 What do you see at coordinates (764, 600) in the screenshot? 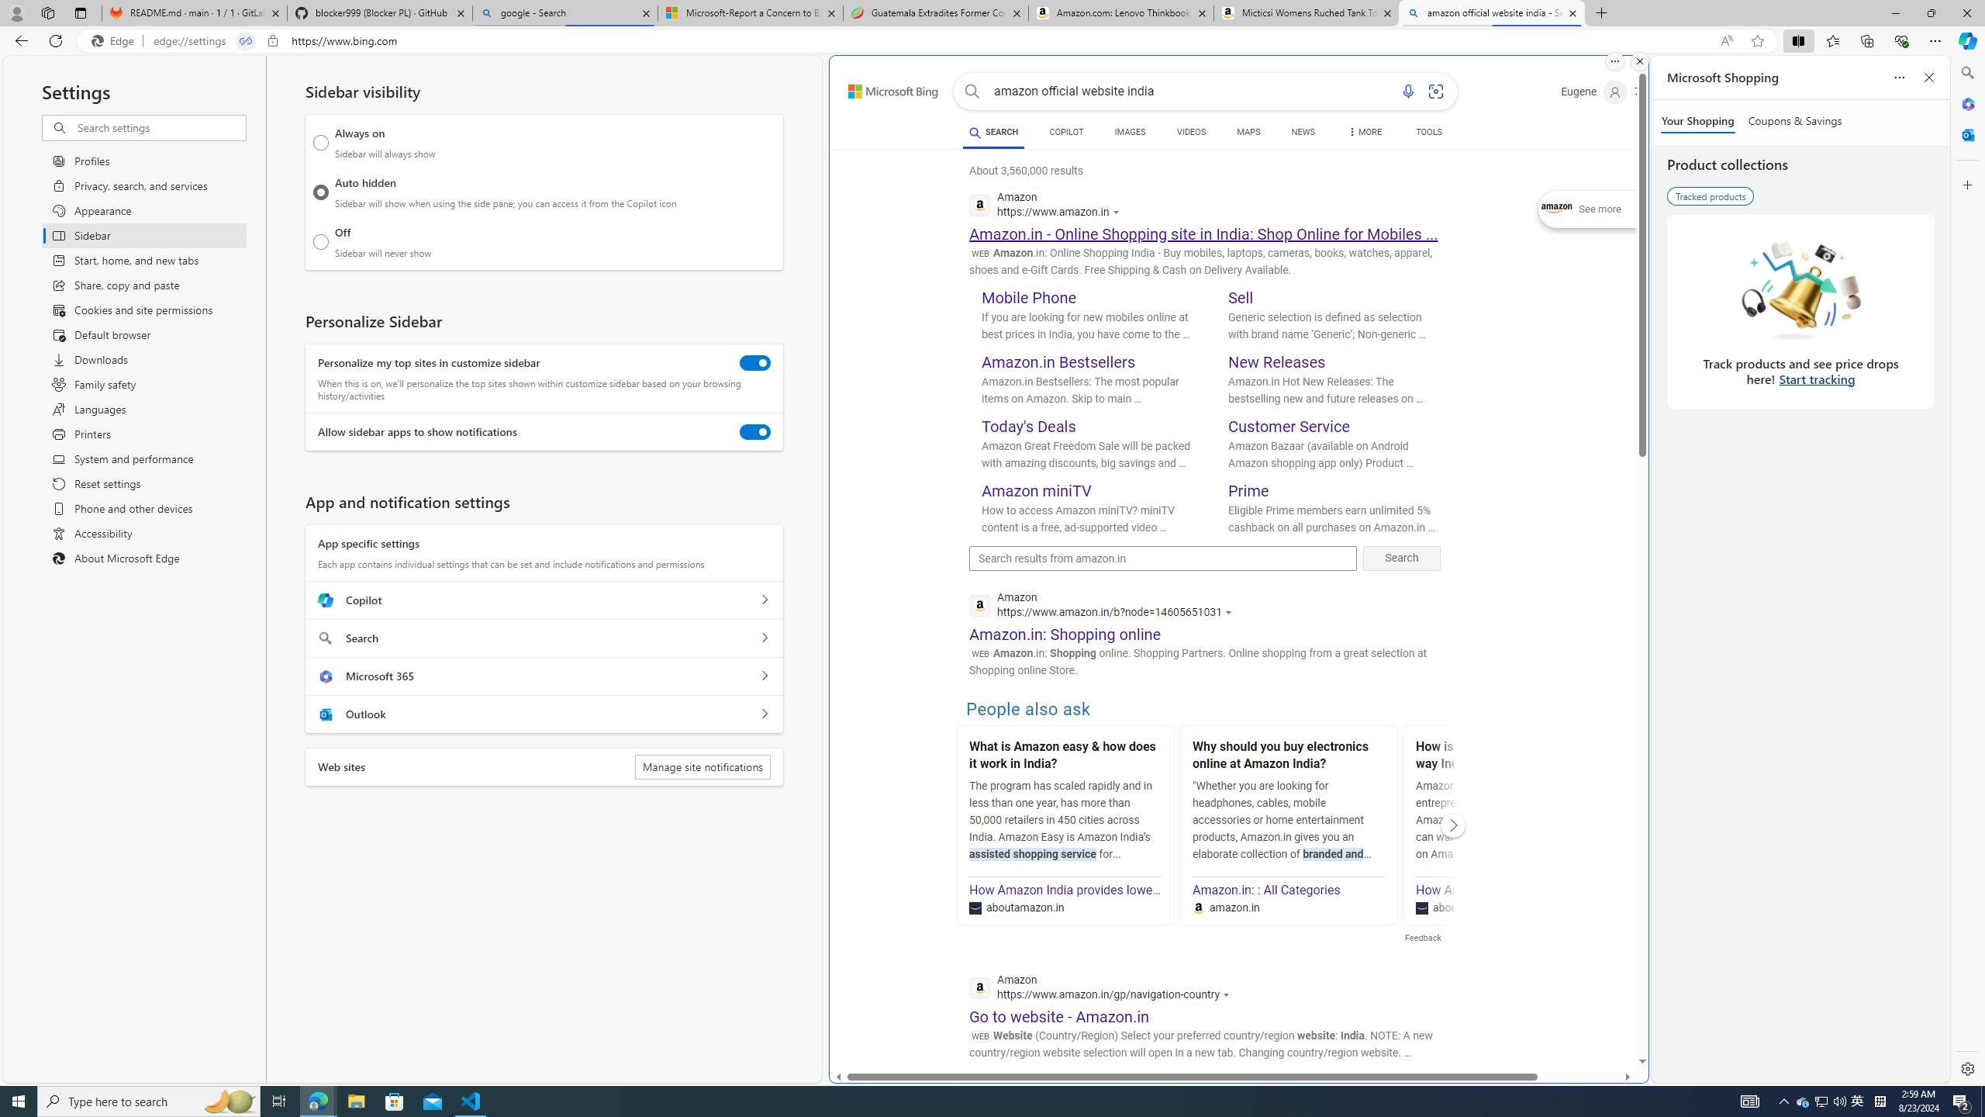
I see `Copilot` at bounding box center [764, 600].